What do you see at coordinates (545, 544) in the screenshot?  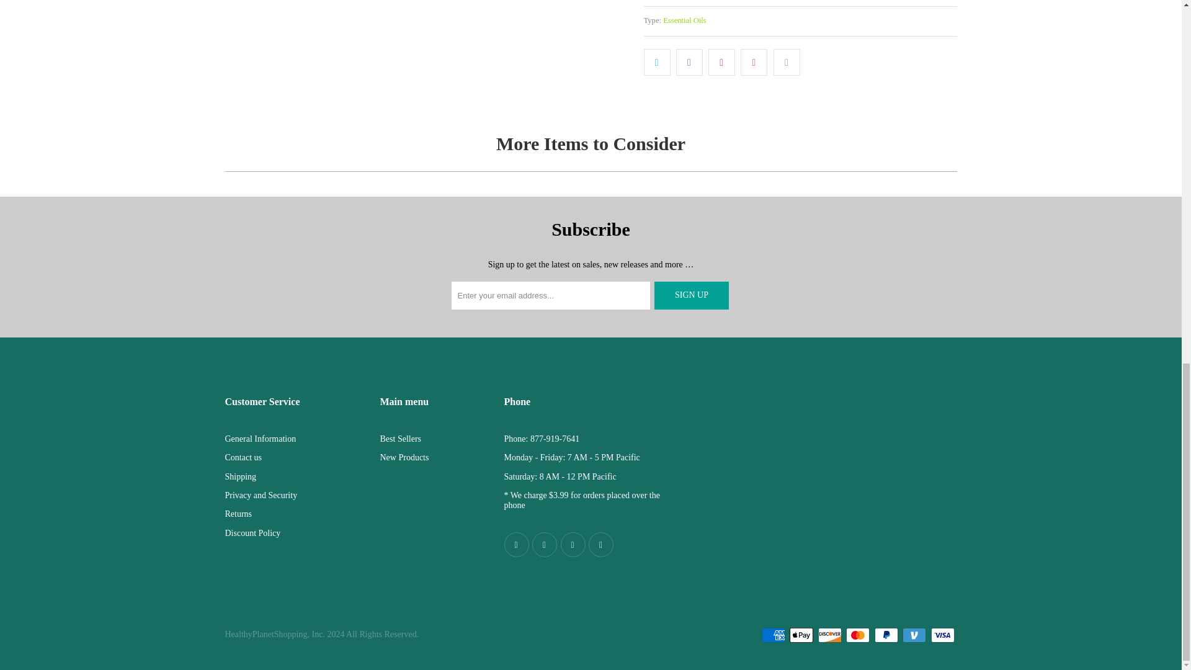 I see `Healthy Planet Shopping on Twitter` at bounding box center [545, 544].